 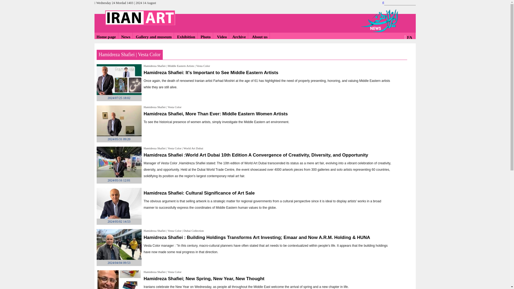 I want to click on Photo, so click(x=206, y=37).